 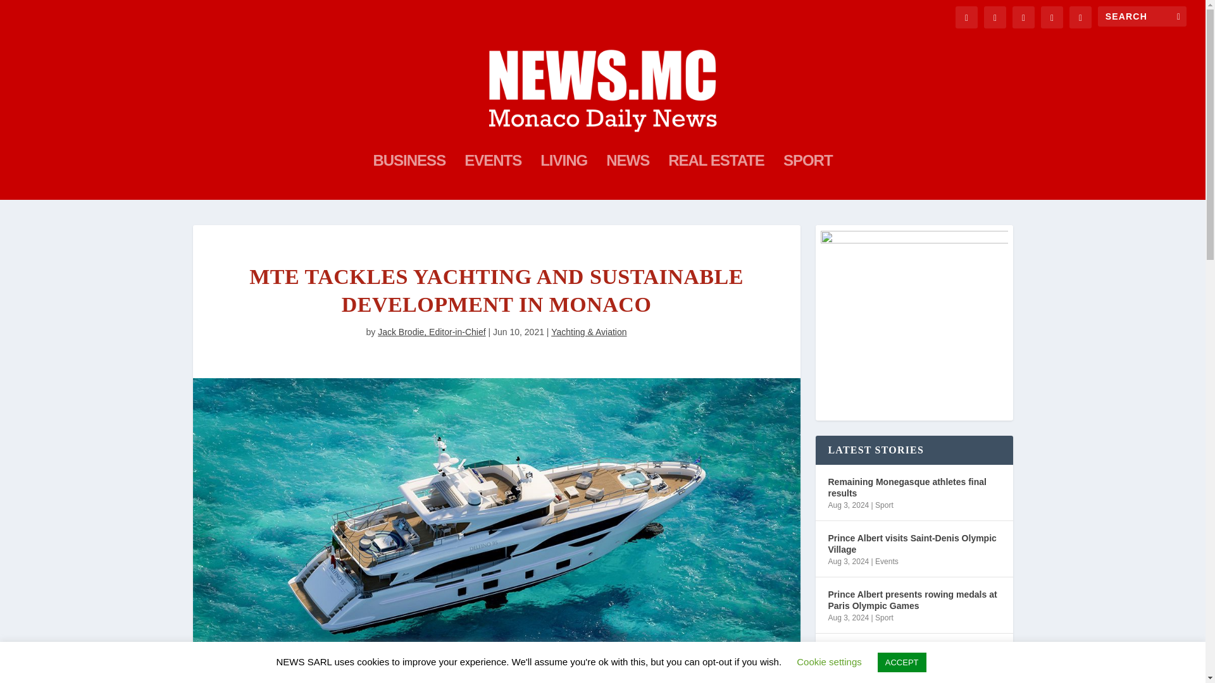 I want to click on BUSINESS, so click(x=409, y=178).